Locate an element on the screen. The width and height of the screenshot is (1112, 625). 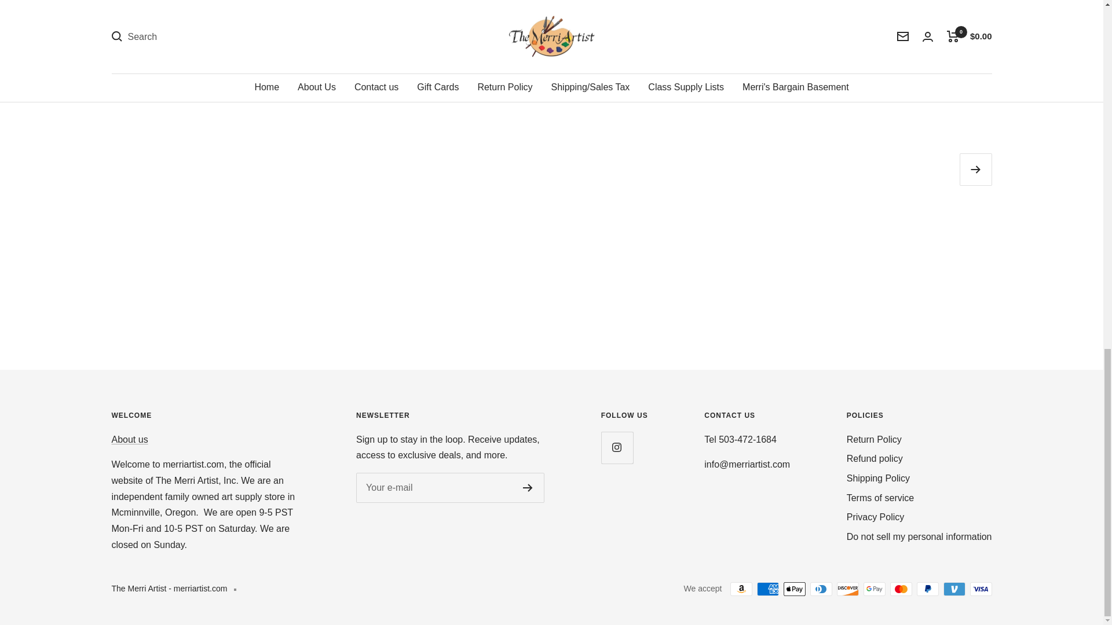
Register is located at coordinates (527, 487).